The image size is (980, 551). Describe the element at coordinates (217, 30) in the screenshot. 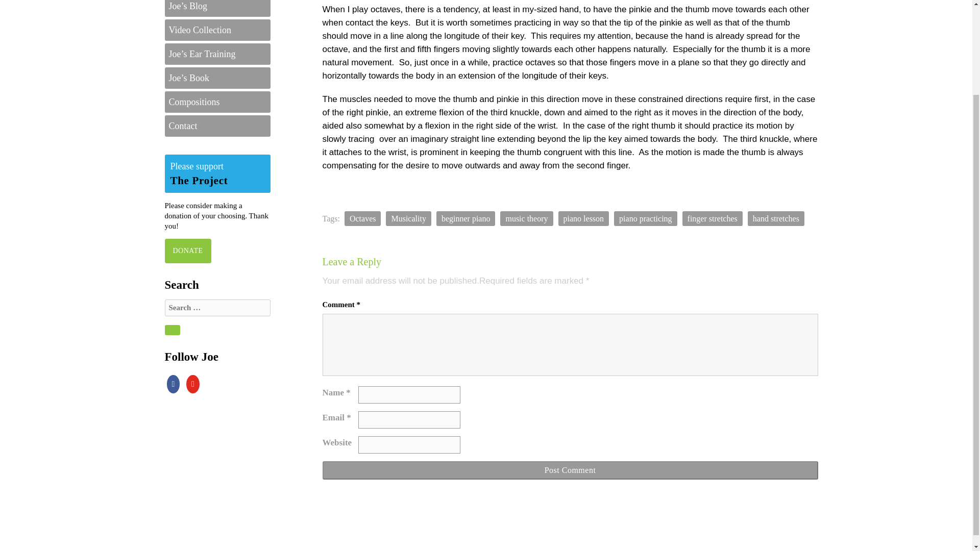

I see `Video Collection` at that location.